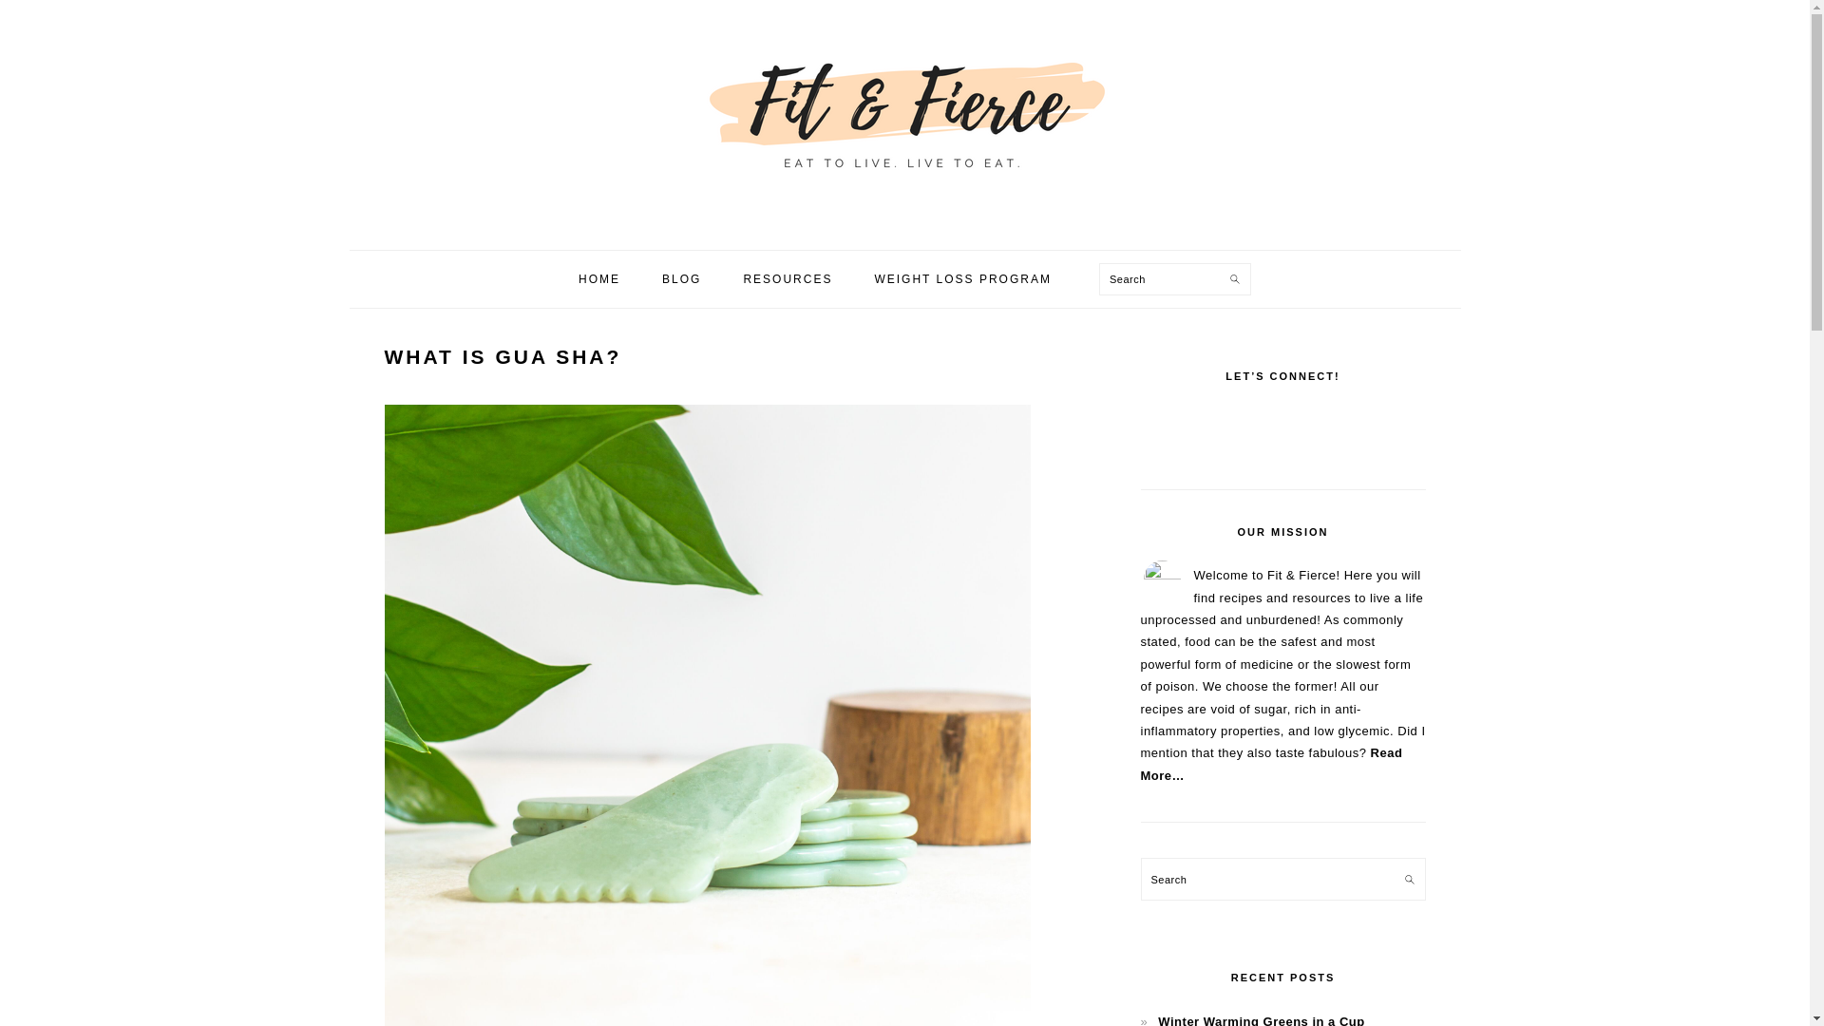 The height and width of the screenshot is (1026, 1824). Describe the element at coordinates (903, 115) in the screenshot. I see `Fit-Fierce` at that location.